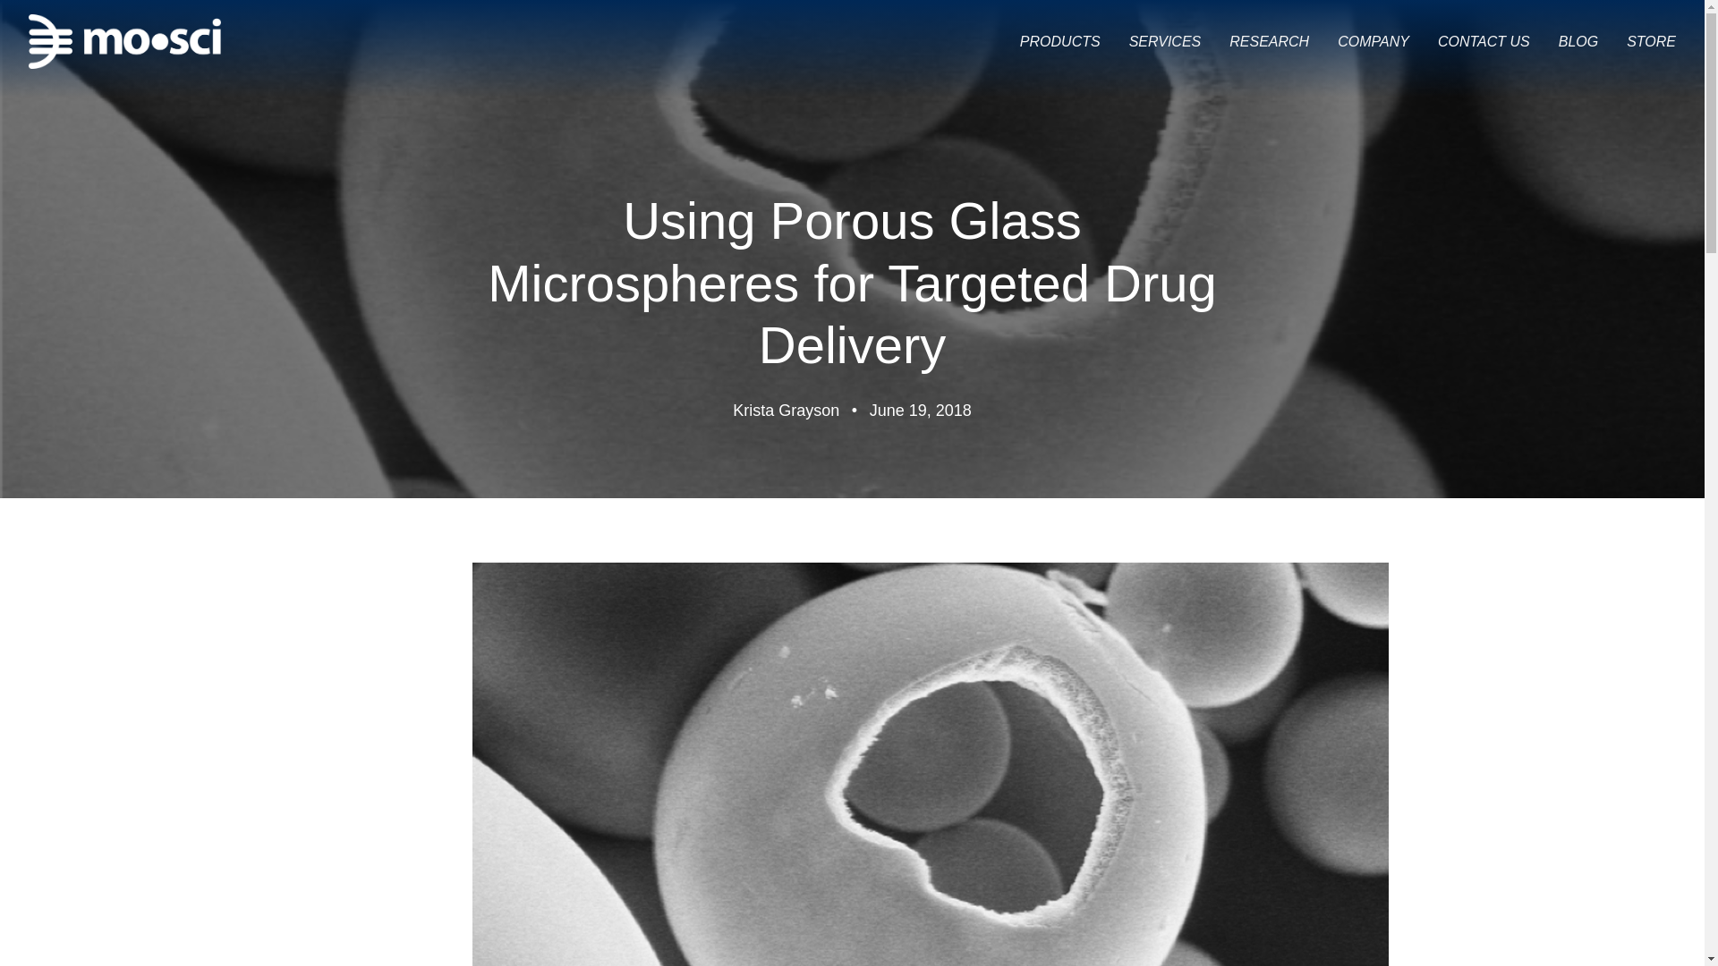 The width and height of the screenshot is (1718, 966). What do you see at coordinates (1060, 41) in the screenshot?
I see `PRODUCTS` at bounding box center [1060, 41].